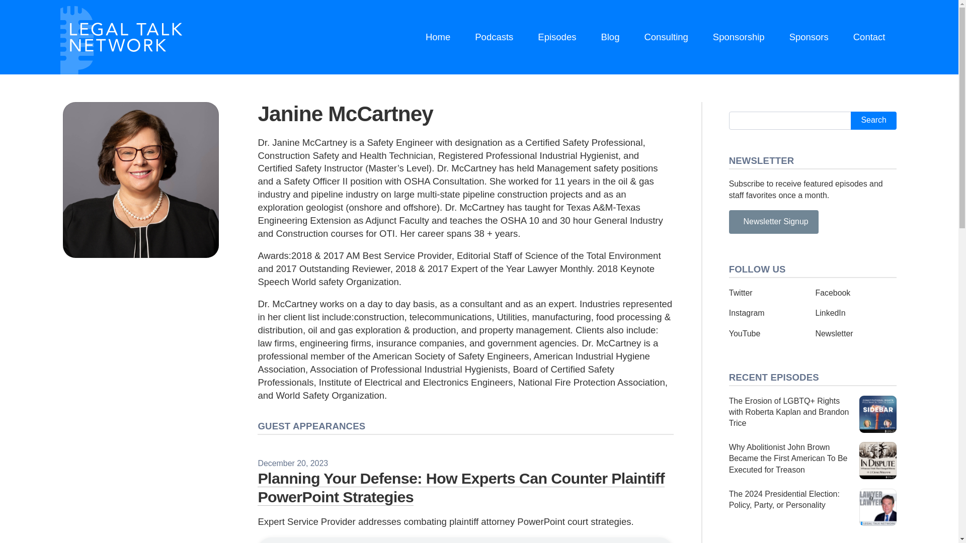 This screenshot has width=966, height=543. I want to click on YouTube, so click(745, 333).